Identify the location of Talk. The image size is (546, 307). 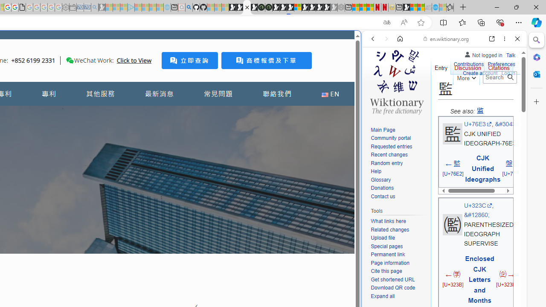
(511, 55).